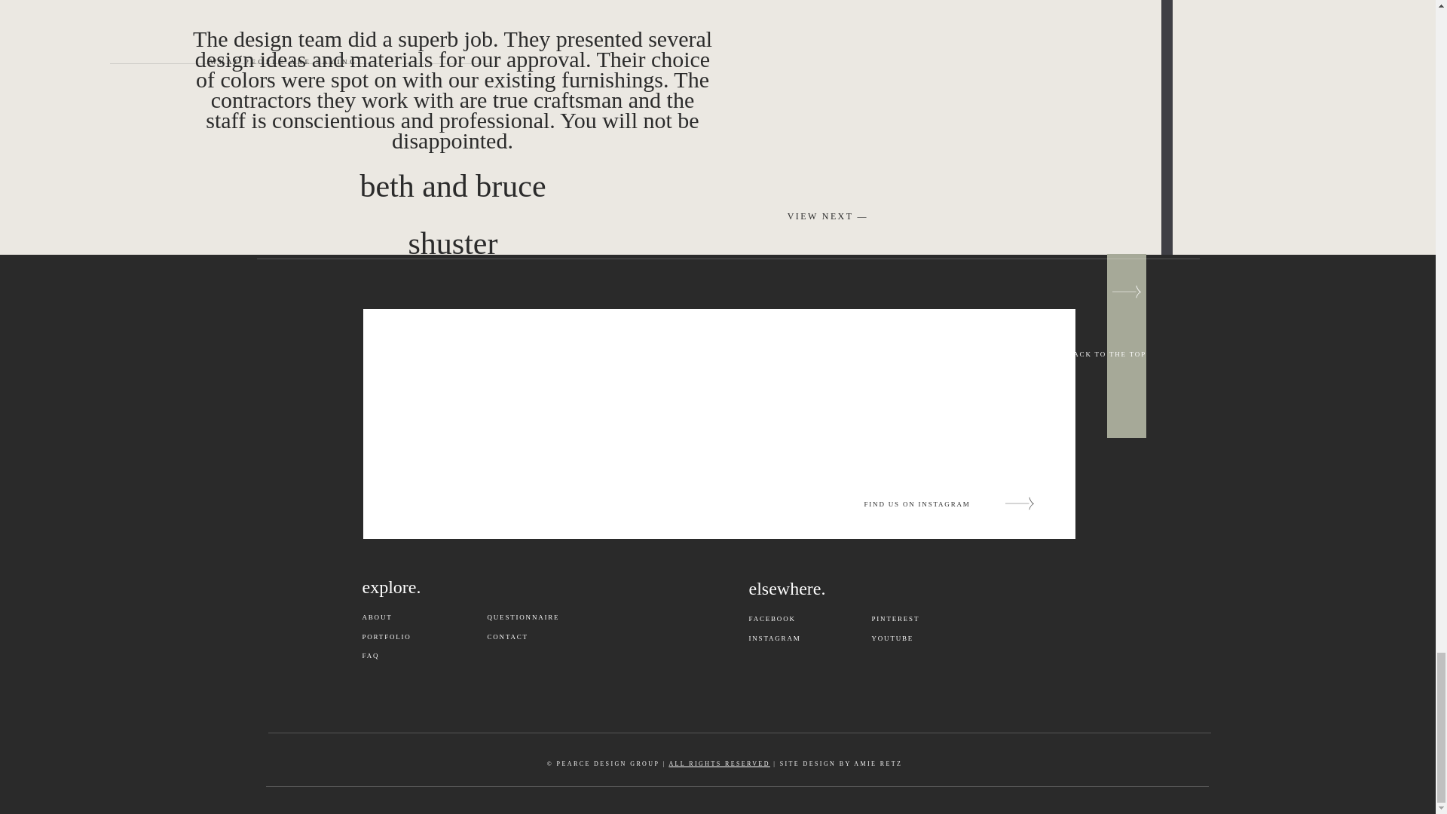  What do you see at coordinates (531, 618) in the screenshot?
I see `QUESTIONNAIRE` at bounding box center [531, 618].